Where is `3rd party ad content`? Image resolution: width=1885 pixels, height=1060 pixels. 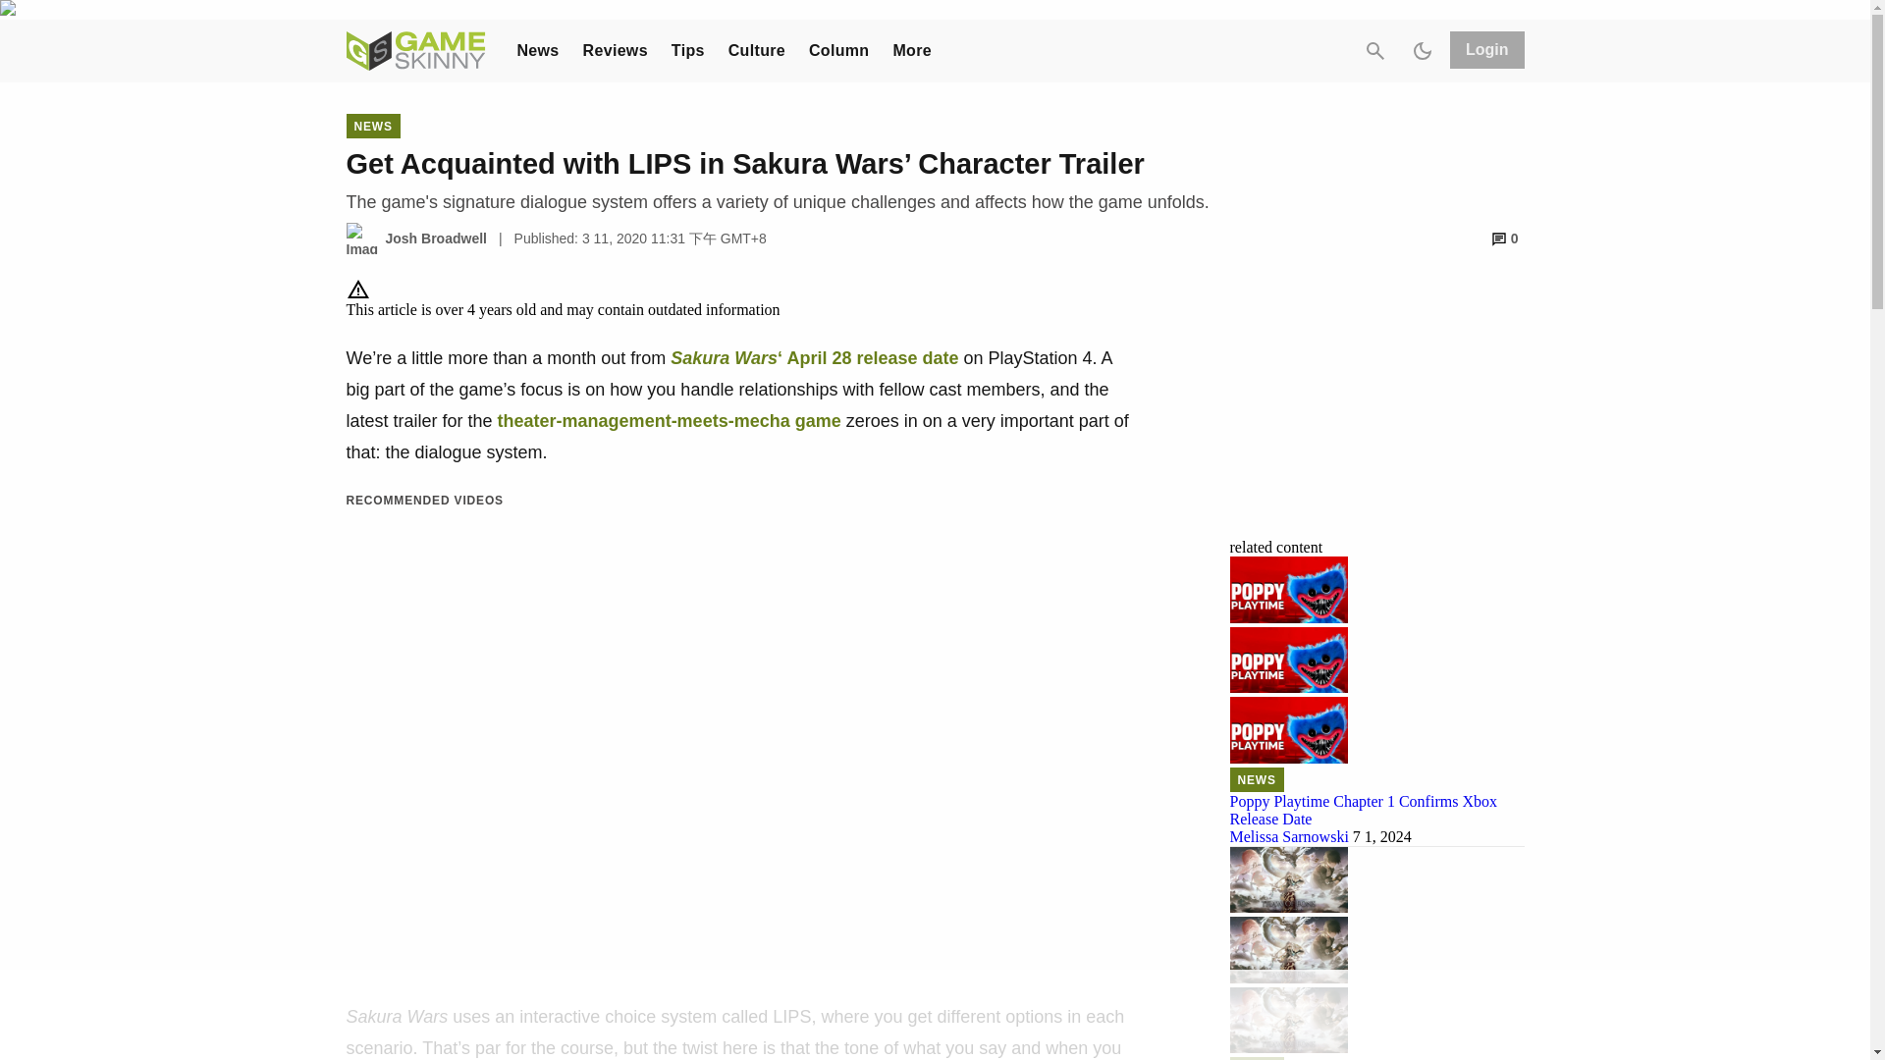
3rd party ad content is located at coordinates (1375, 400).